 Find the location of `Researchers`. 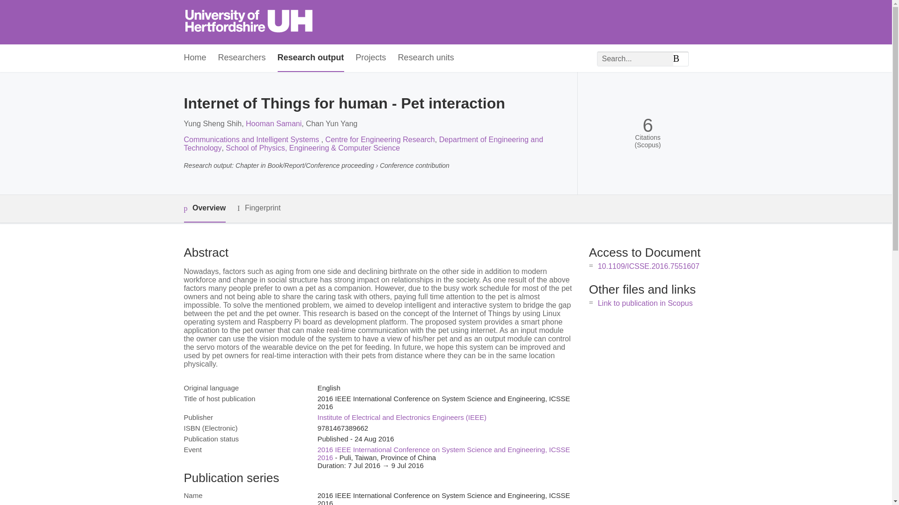

Researchers is located at coordinates (242, 58).